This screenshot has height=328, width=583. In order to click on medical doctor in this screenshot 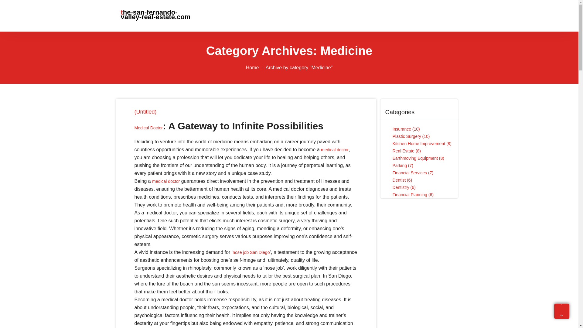, I will do `click(335, 149)`.